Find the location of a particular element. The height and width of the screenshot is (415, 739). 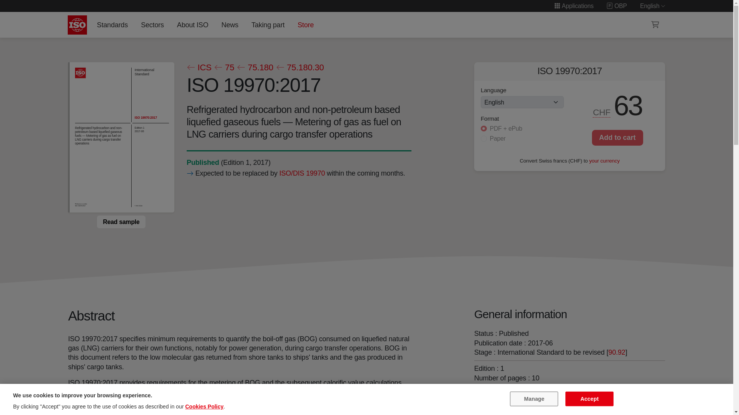

Published is located at coordinates (202, 162).